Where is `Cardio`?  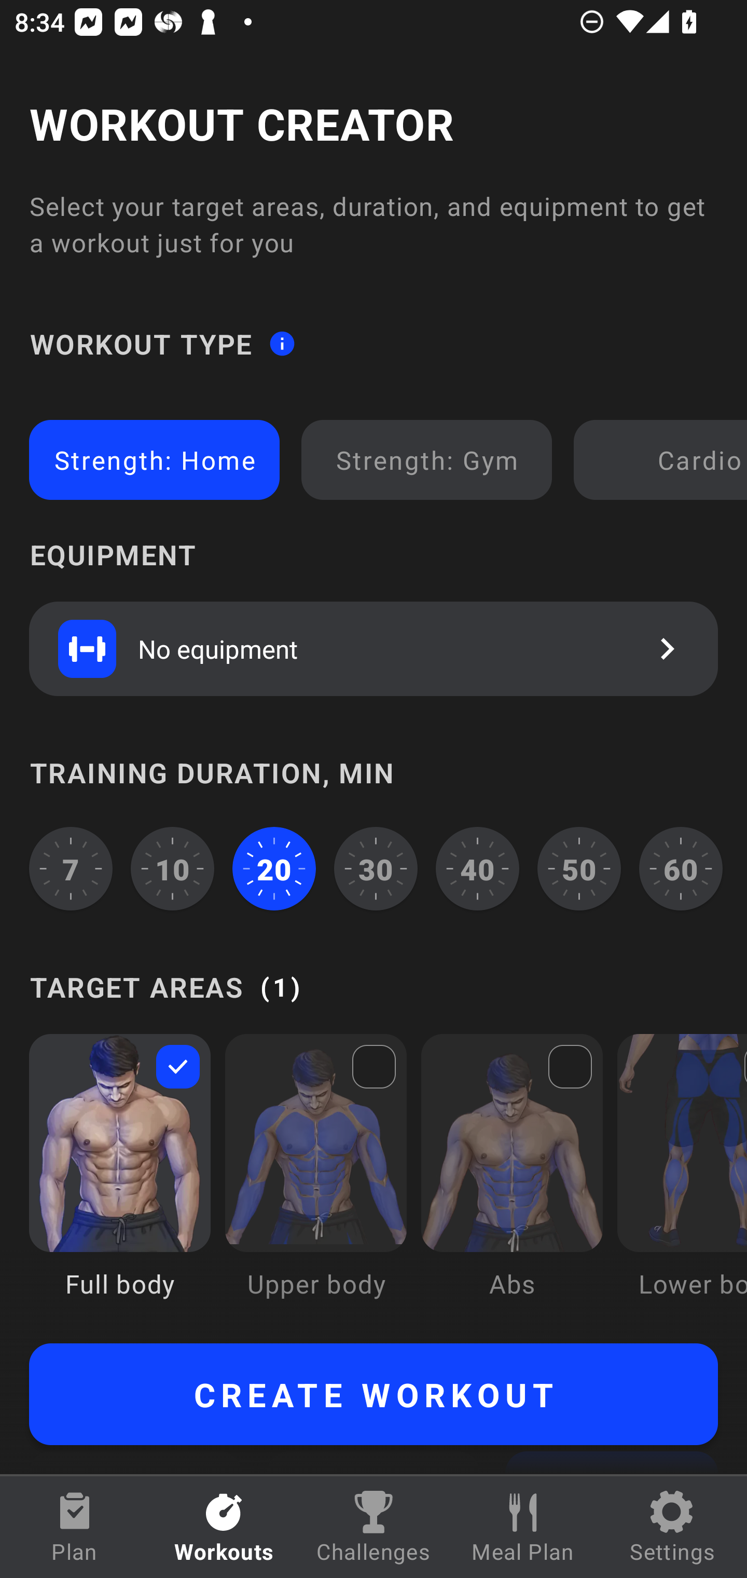
Cardio is located at coordinates (664, 460).